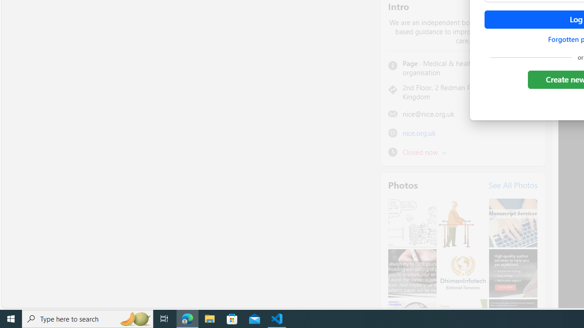 The image size is (584, 328). I want to click on Start, so click(11, 319).